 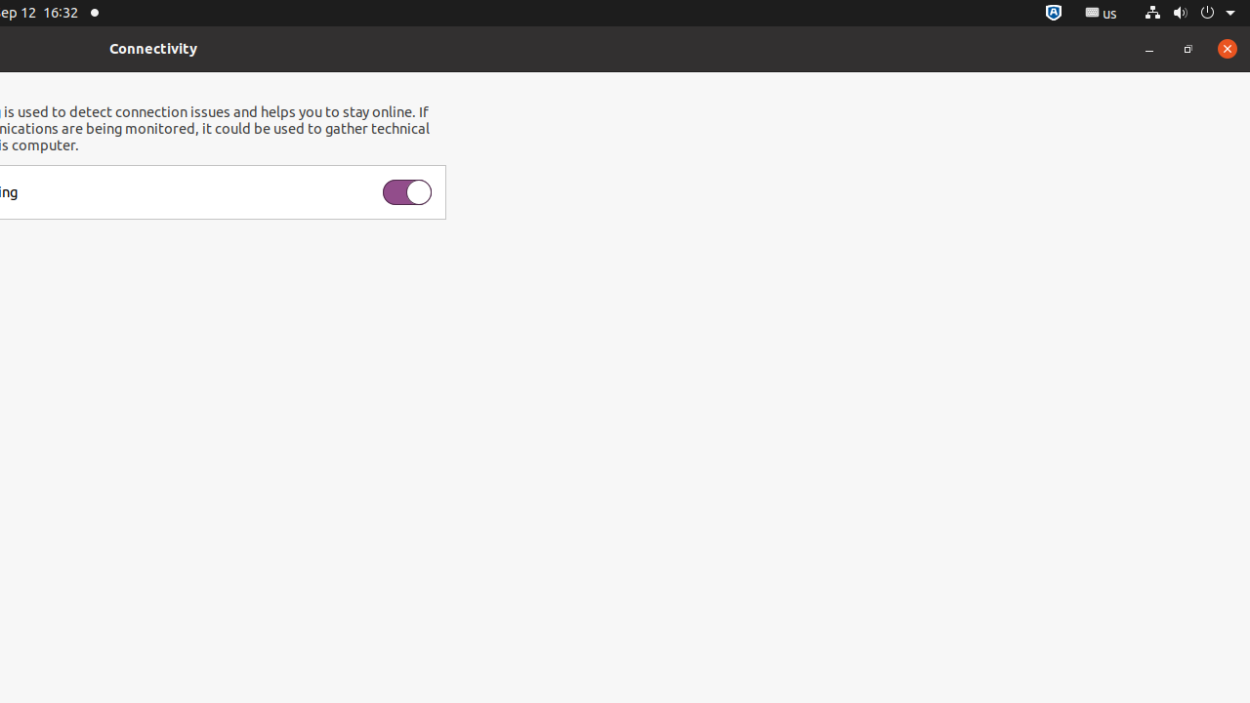 I want to click on Connectivity, so click(x=153, y=49).